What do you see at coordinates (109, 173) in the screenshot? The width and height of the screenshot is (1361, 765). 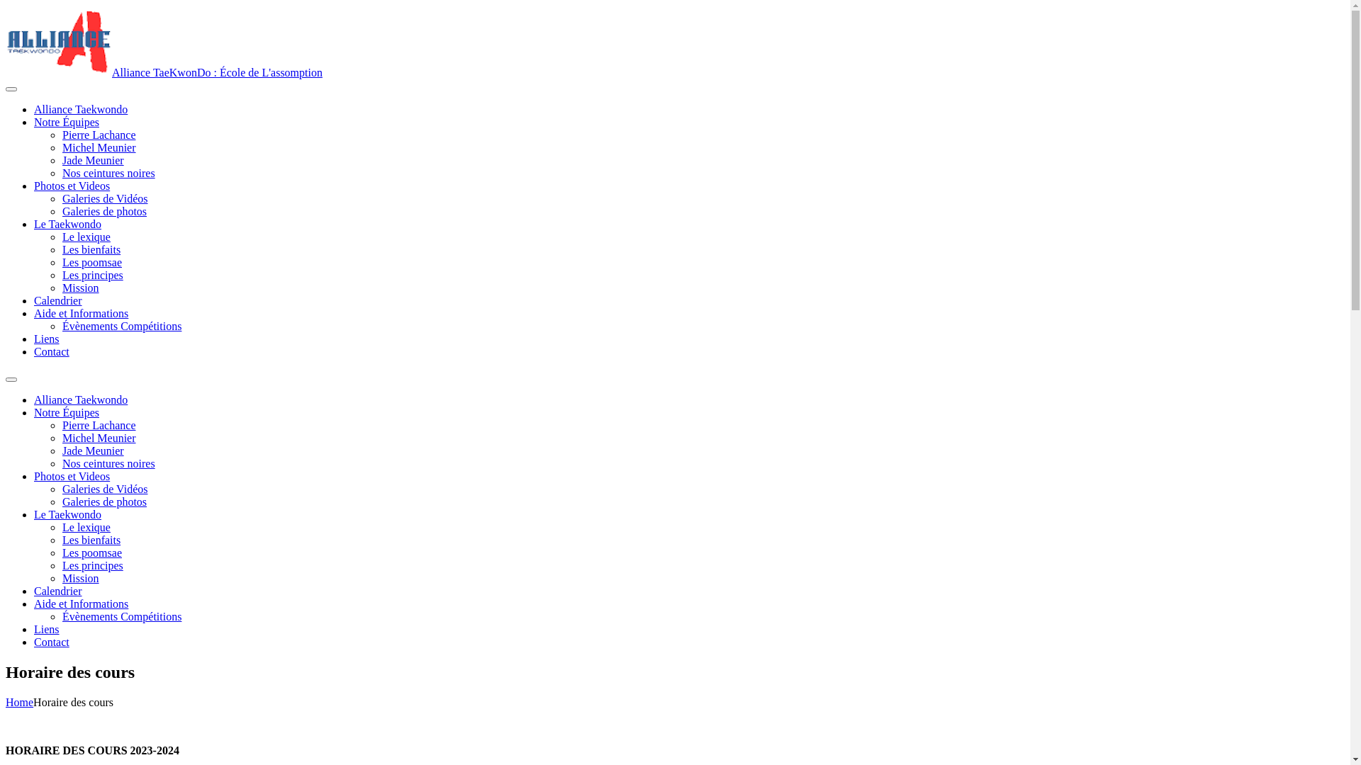 I see `Nos ceintures noires` at bounding box center [109, 173].